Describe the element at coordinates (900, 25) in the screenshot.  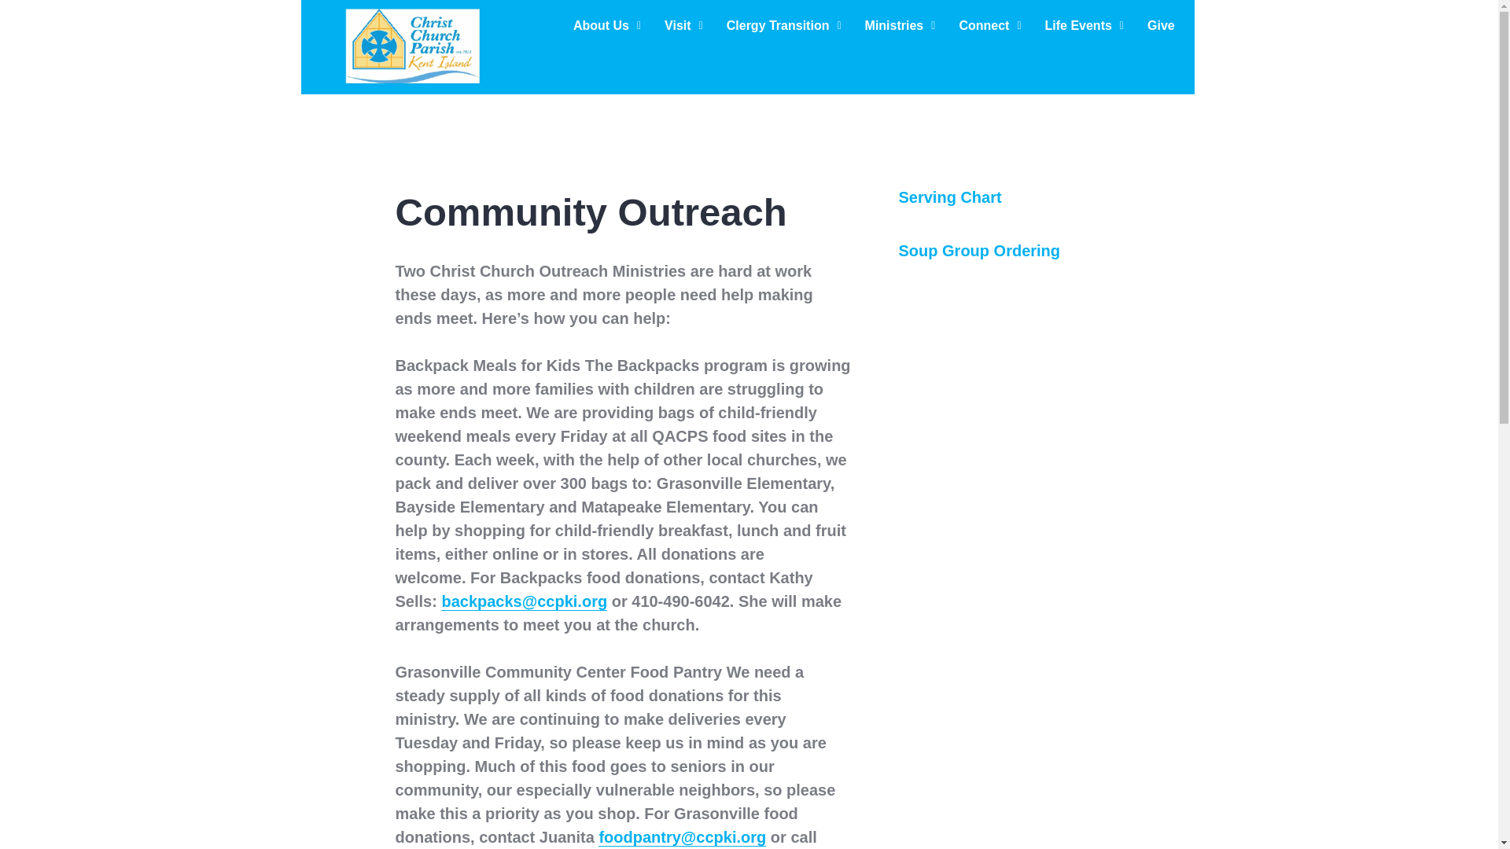
I see `Ministries` at that location.